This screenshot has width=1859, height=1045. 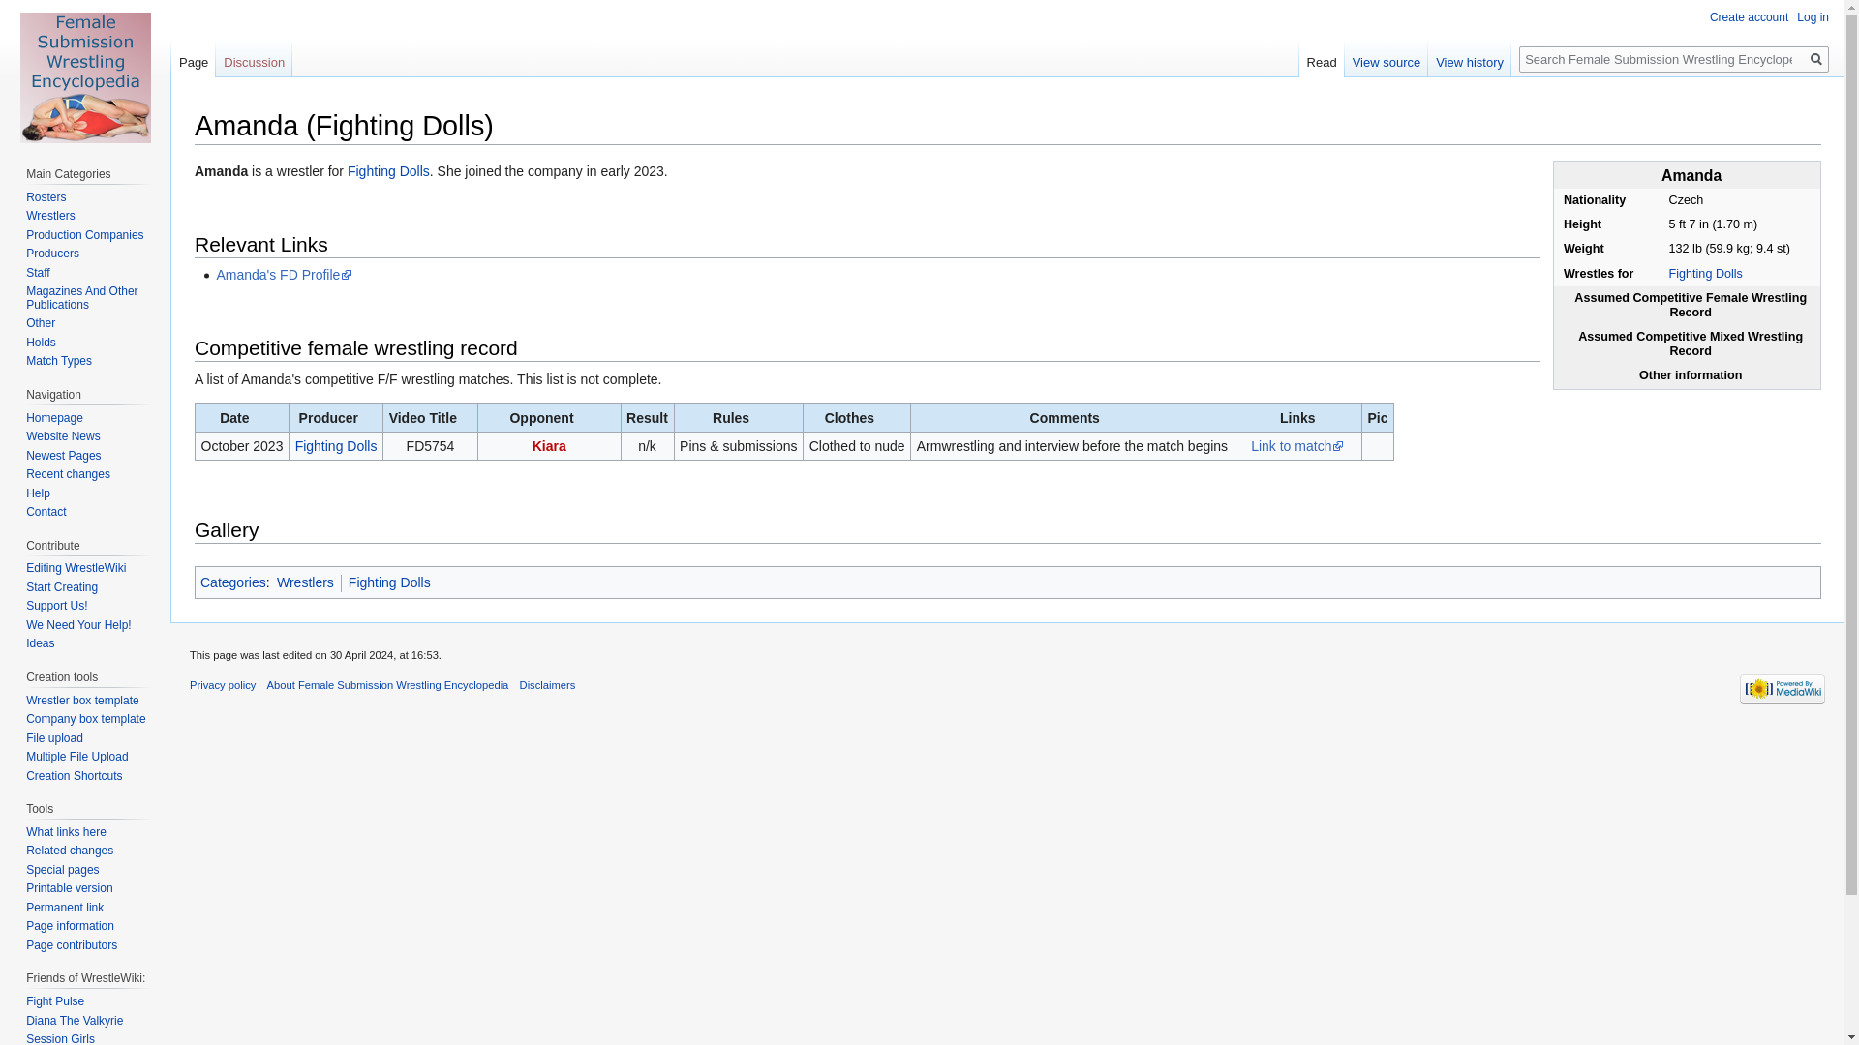 What do you see at coordinates (306, 582) in the screenshot?
I see `Wrestlers` at bounding box center [306, 582].